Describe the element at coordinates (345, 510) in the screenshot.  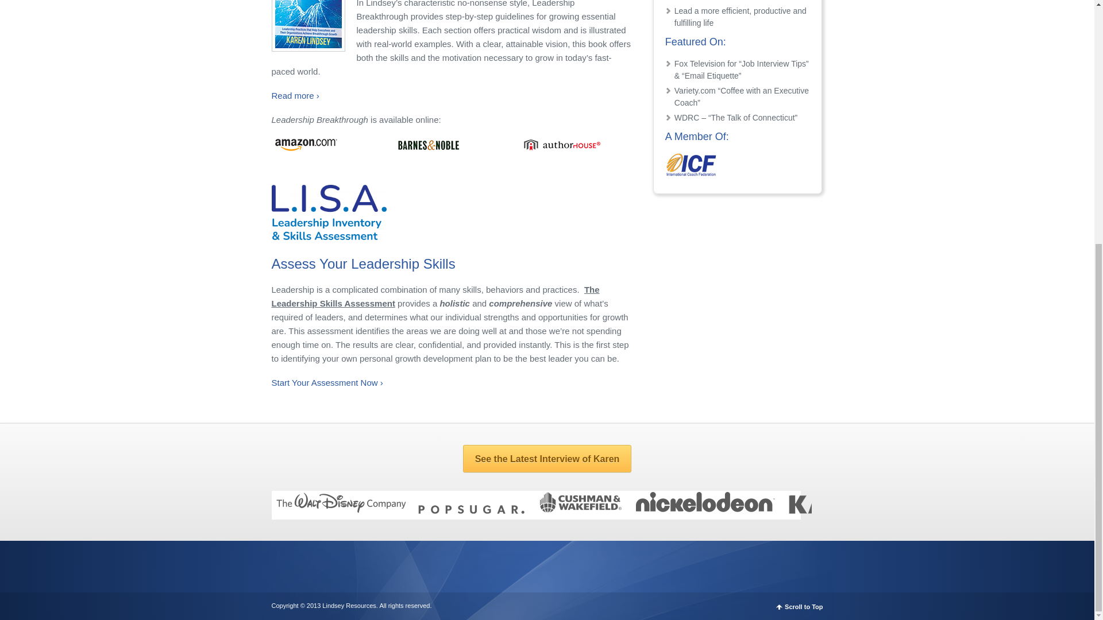
I see `Walt Disney` at that location.